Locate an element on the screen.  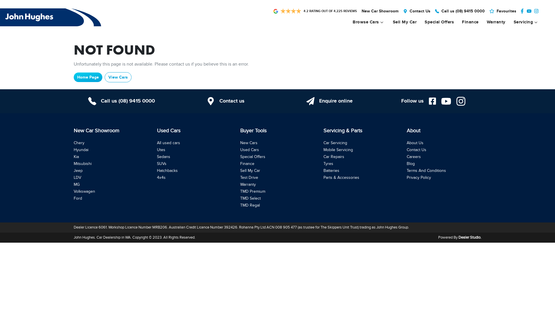
View Cars is located at coordinates (118, 77).